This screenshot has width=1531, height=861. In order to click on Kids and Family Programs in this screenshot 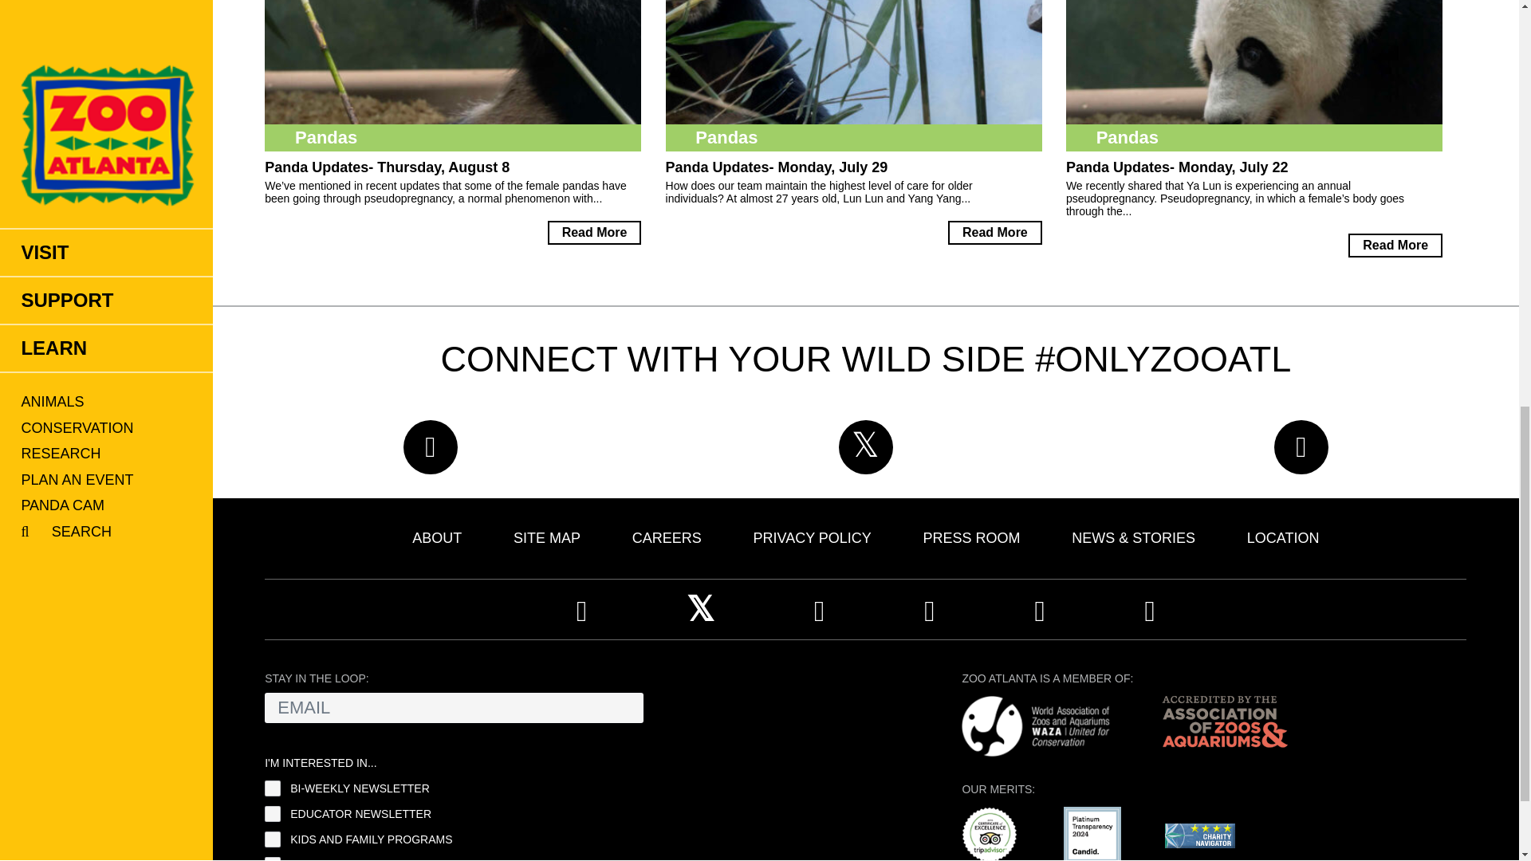, I will do `click(273, 839)`.